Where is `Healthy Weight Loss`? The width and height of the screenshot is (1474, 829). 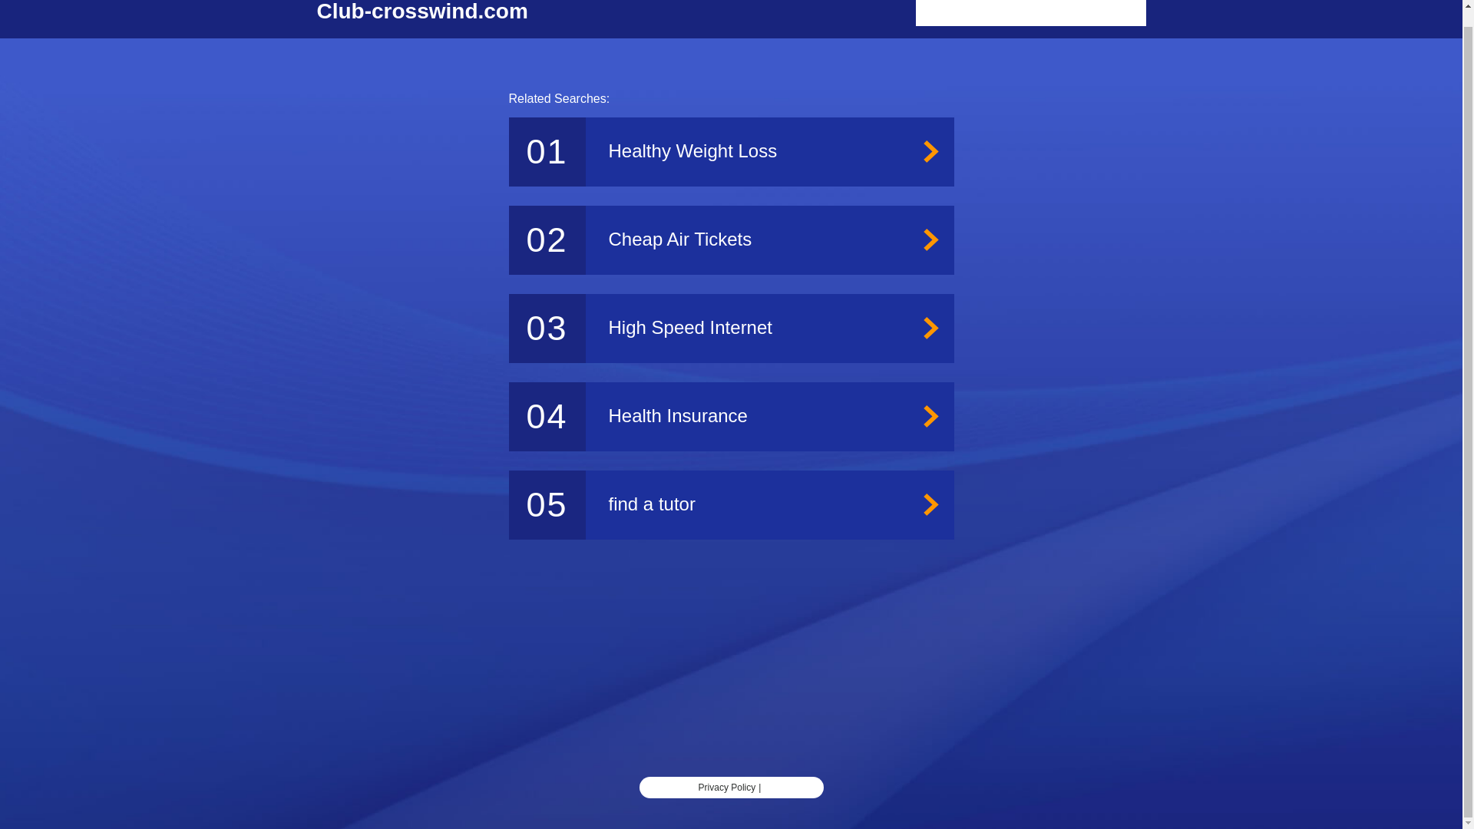 Healthy Weight Loss is located at coordinates (731, 152).